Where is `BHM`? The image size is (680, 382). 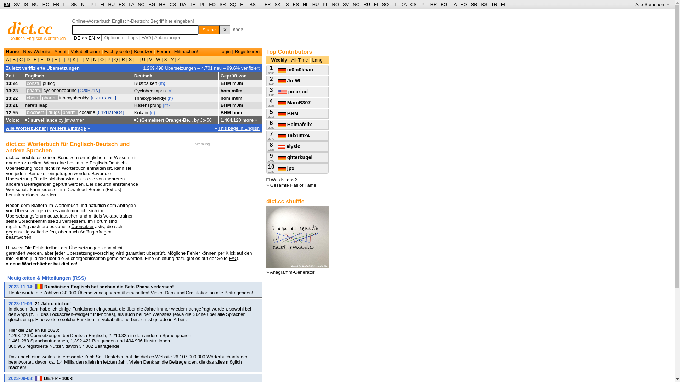
BHM is located at coordinates (226, 105).